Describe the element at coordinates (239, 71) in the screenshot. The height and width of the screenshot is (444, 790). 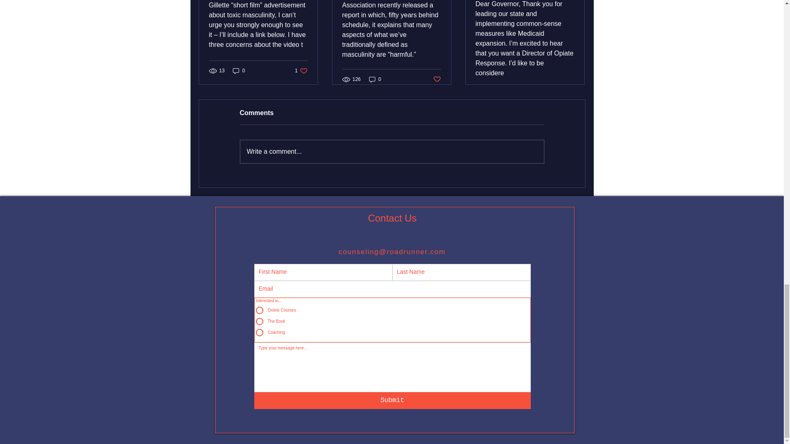
I see `0` at that location.